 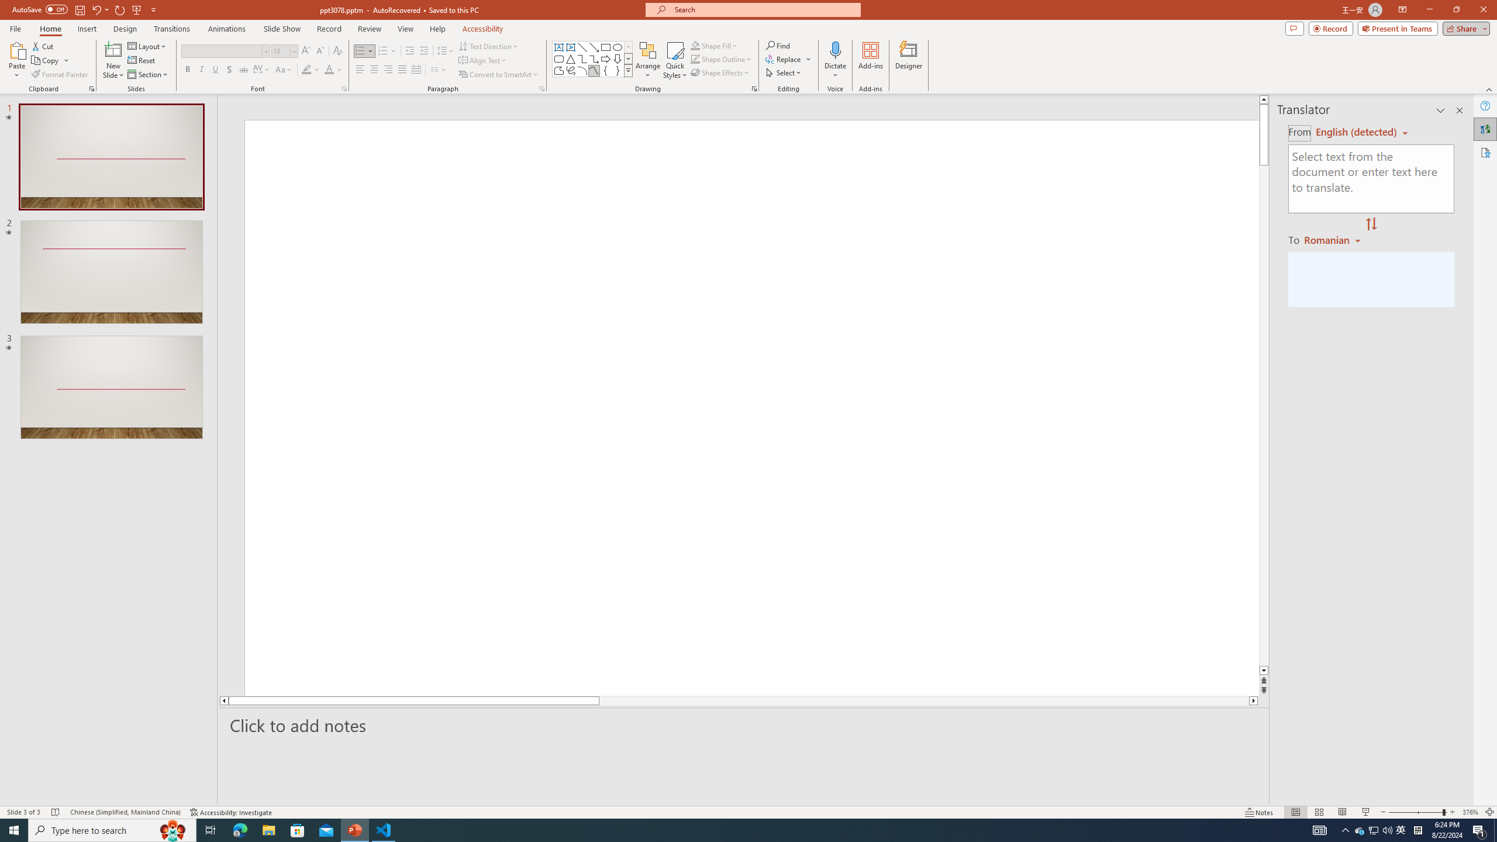 I want to click on Swap "from" and "to" languages., so click(x=1371, y=225).